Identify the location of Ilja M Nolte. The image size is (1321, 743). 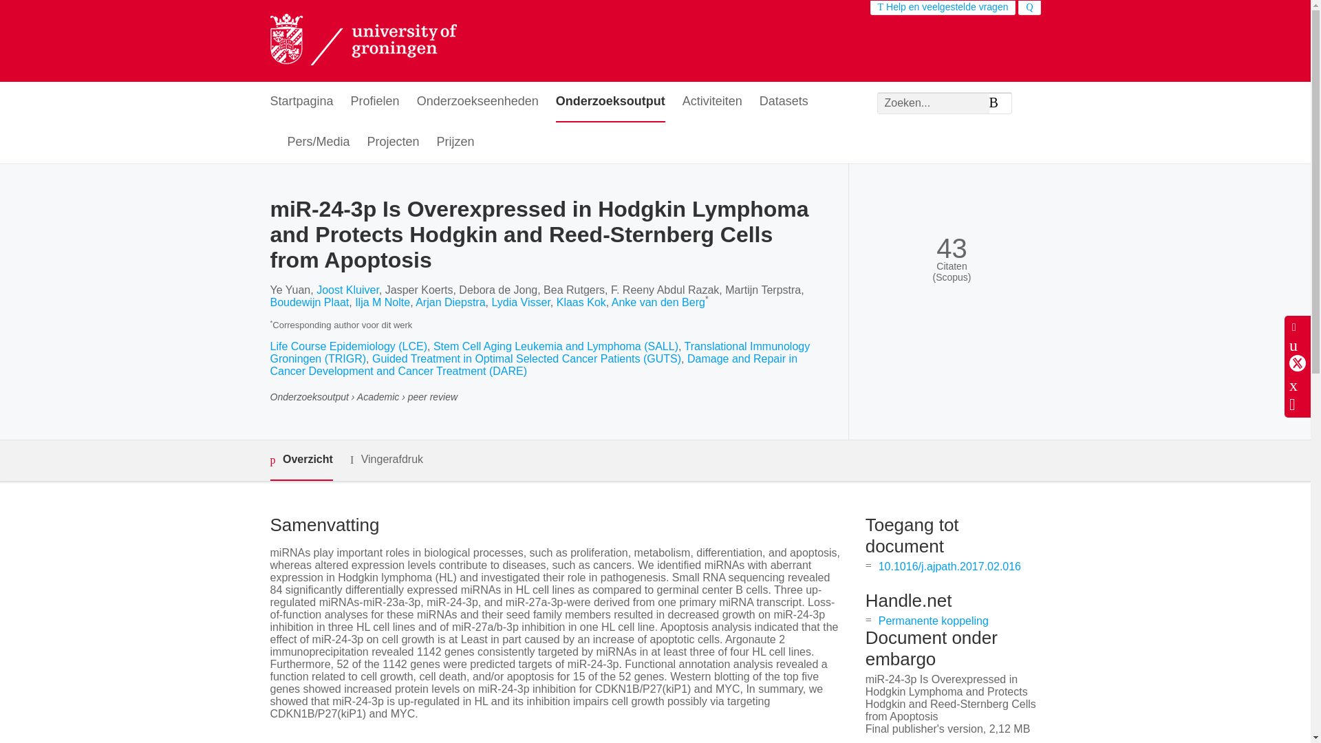
(383, 302).